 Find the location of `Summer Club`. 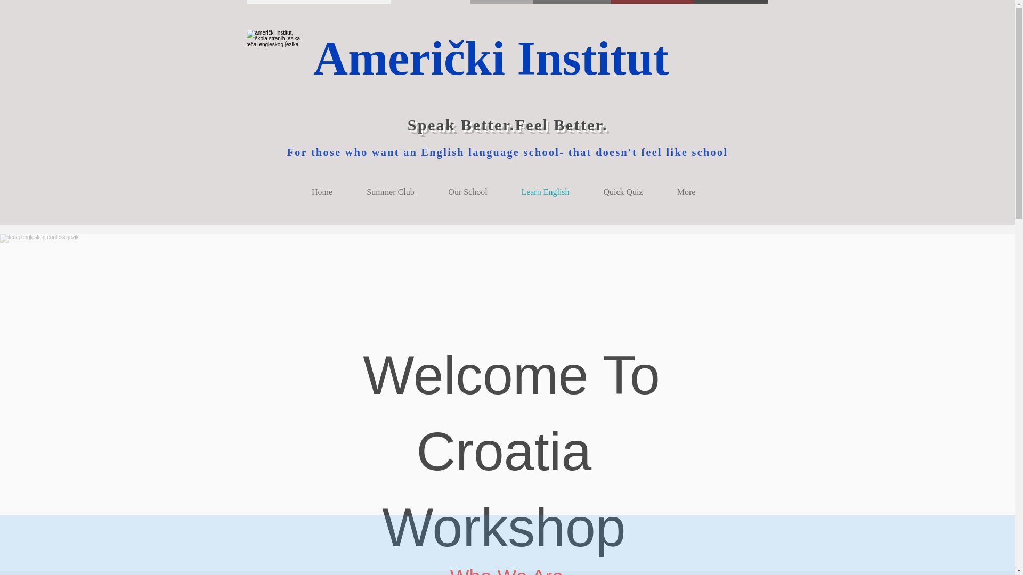

Summer Club is located at coordinates (390, 192).